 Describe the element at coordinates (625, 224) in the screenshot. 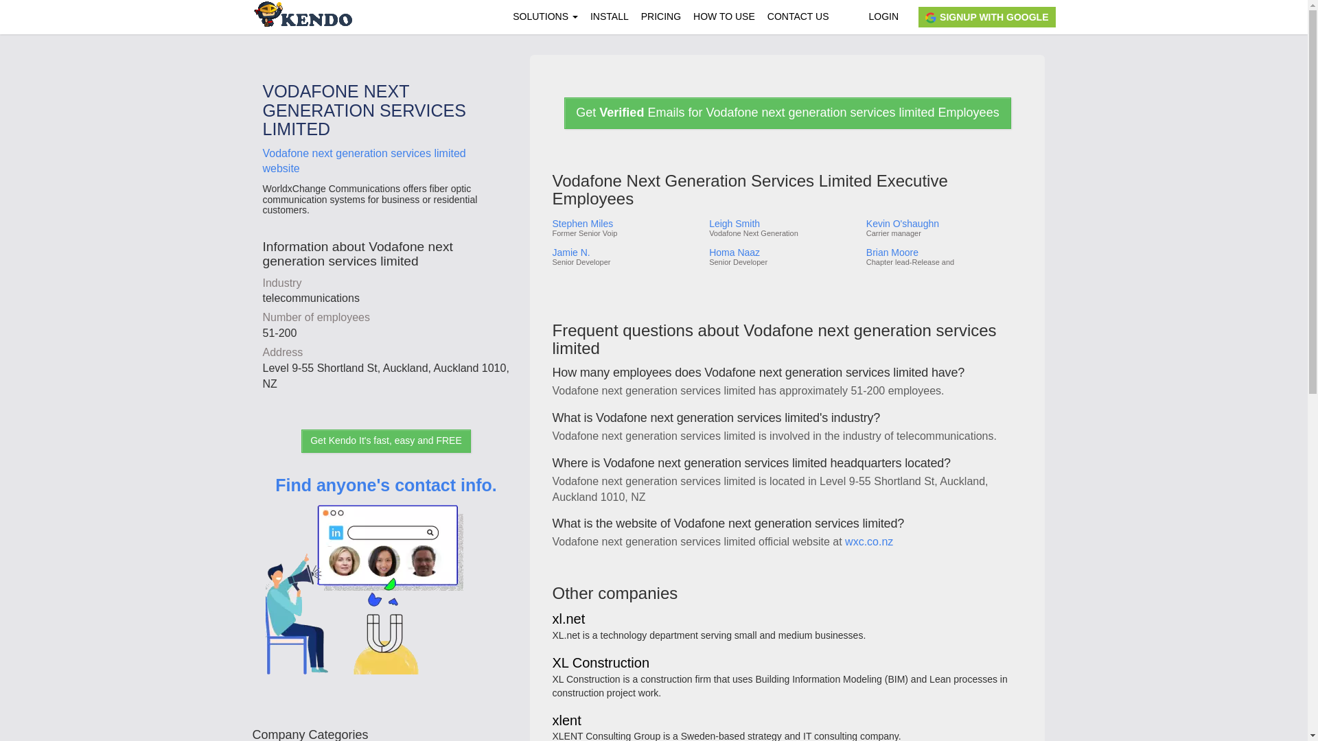

I see `Stephen Miles` at that location.